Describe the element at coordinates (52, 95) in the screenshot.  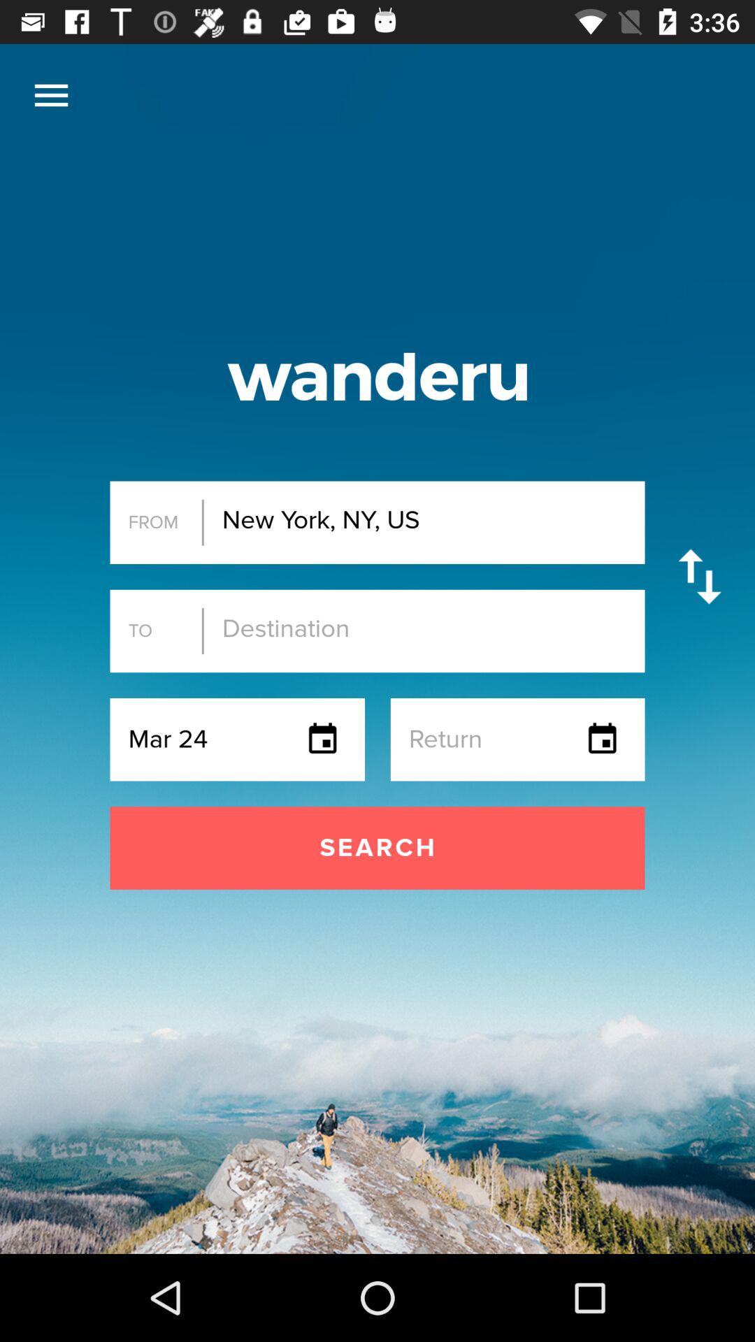
I see `open settings` at that location.